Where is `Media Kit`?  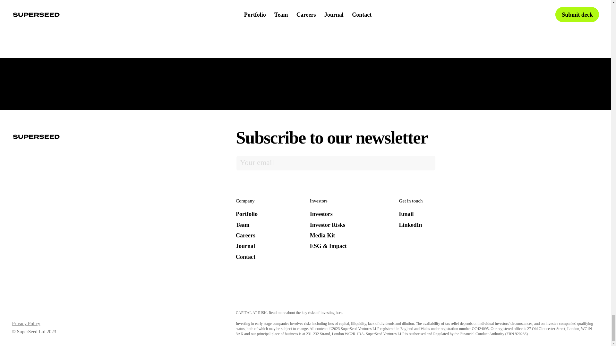
Media Kit is located at coordinates (322, 235).